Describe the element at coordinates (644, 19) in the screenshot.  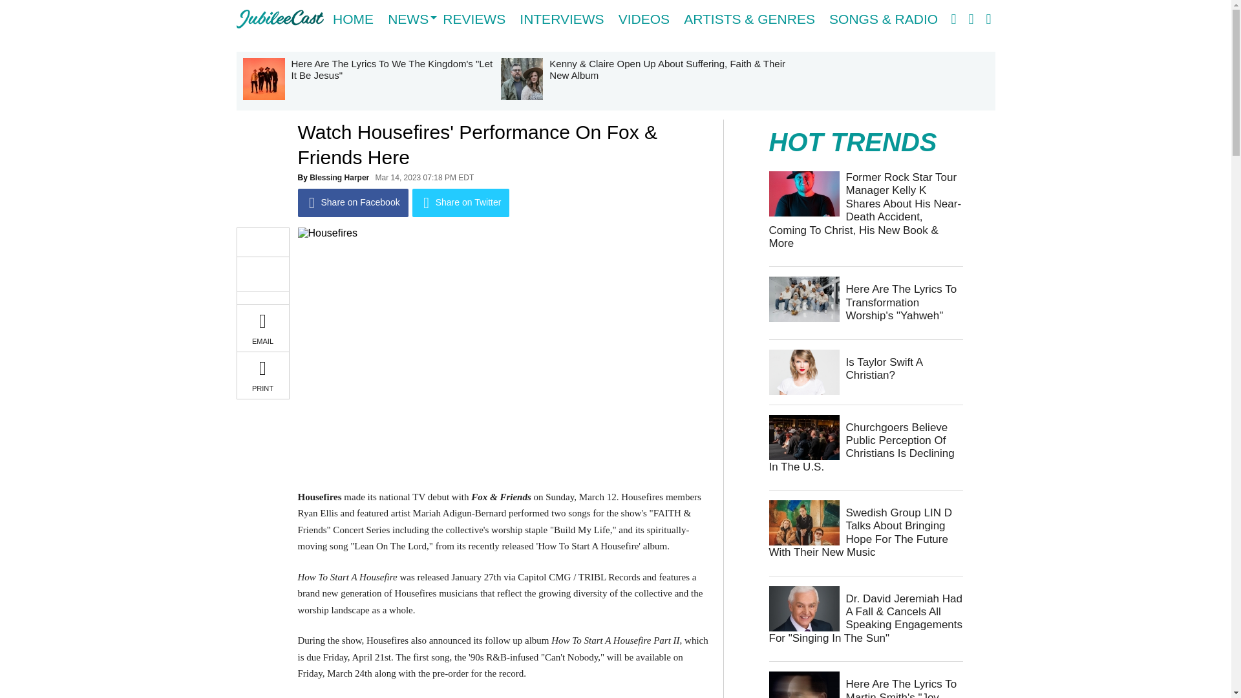
I see `VIDEOS` at that location.